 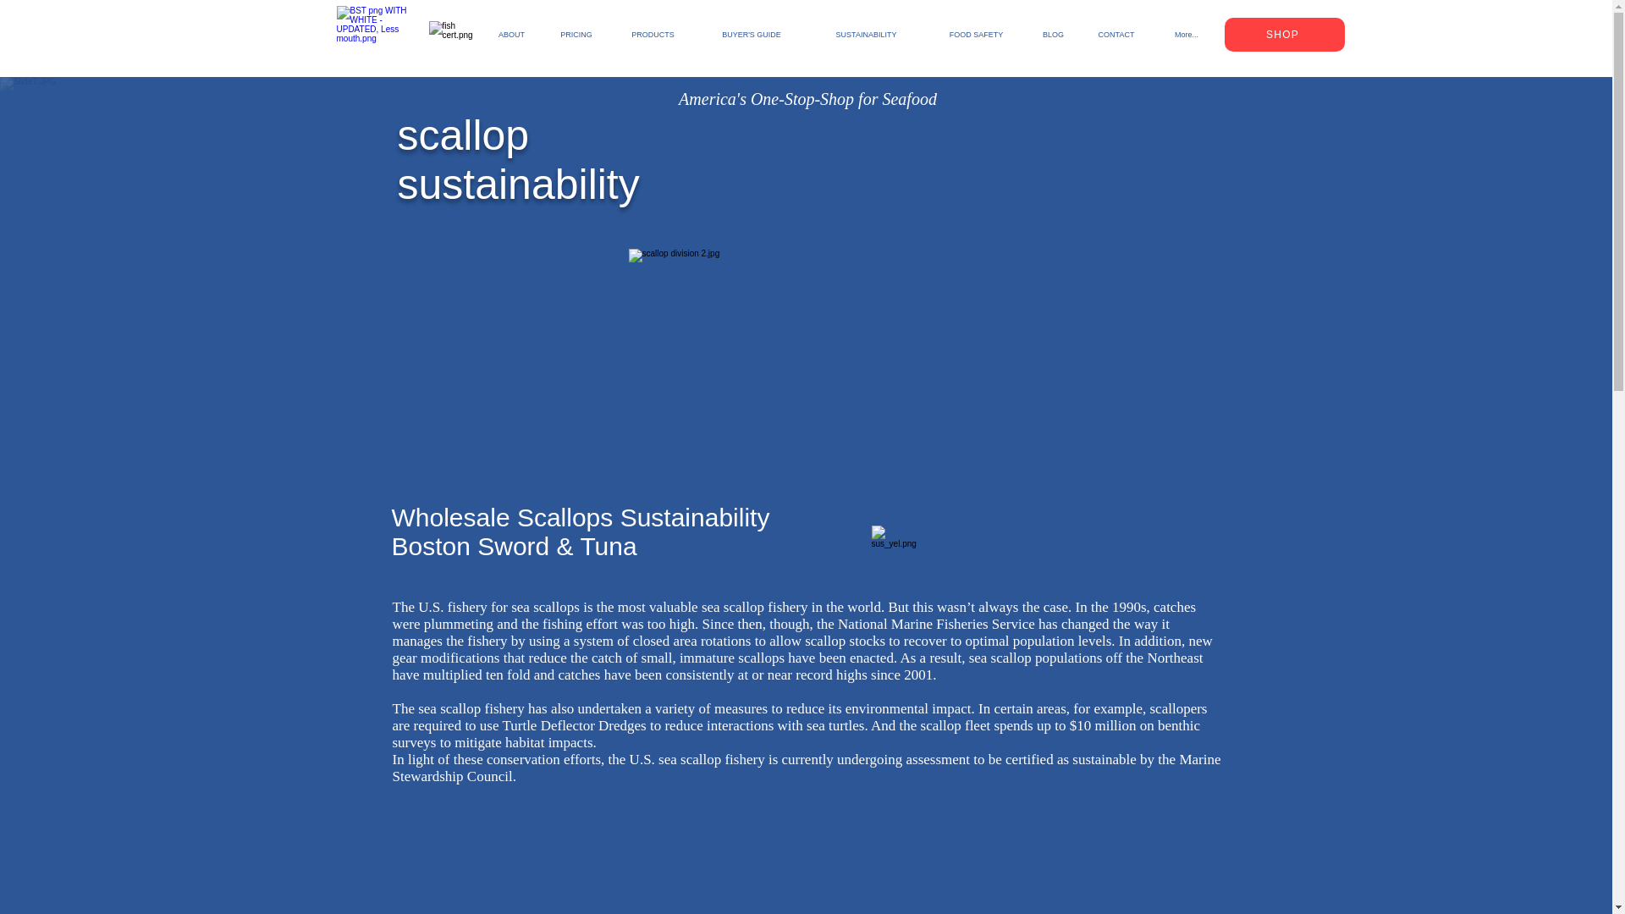 What do you see at coordinates (975, 34) in the screenshot?
I see `FOOD SAFETY` at bounding box center [975, 34].